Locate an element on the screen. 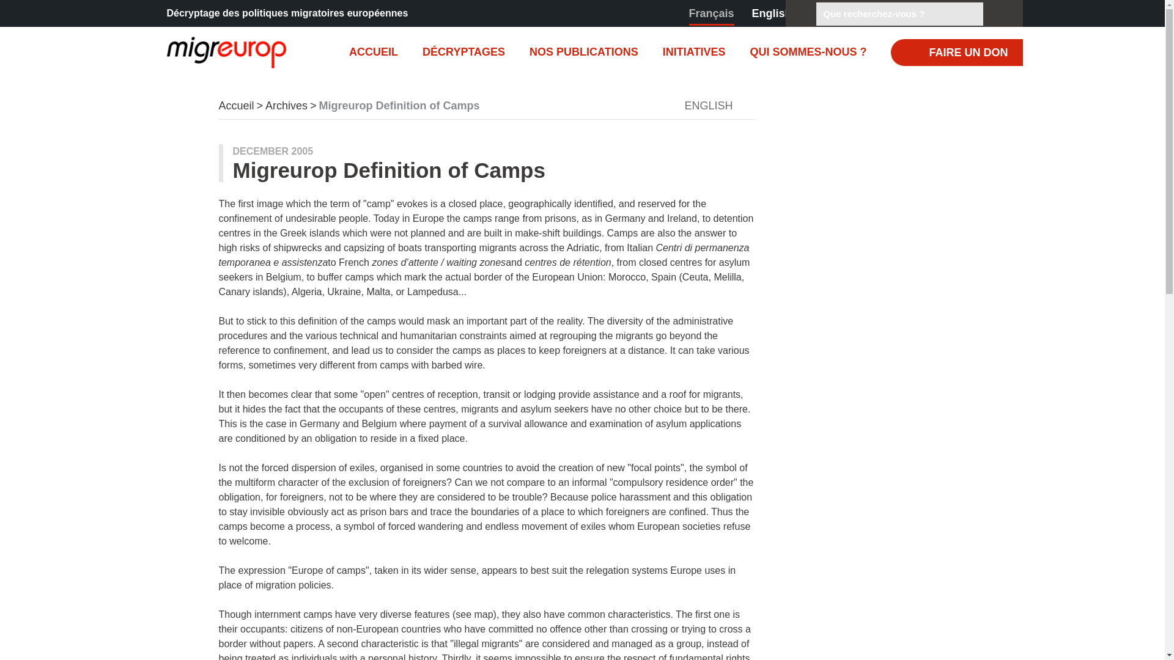 Image resolution: width=1174 pixels, height=660 pixels. English is located at coordinates (772, 13).